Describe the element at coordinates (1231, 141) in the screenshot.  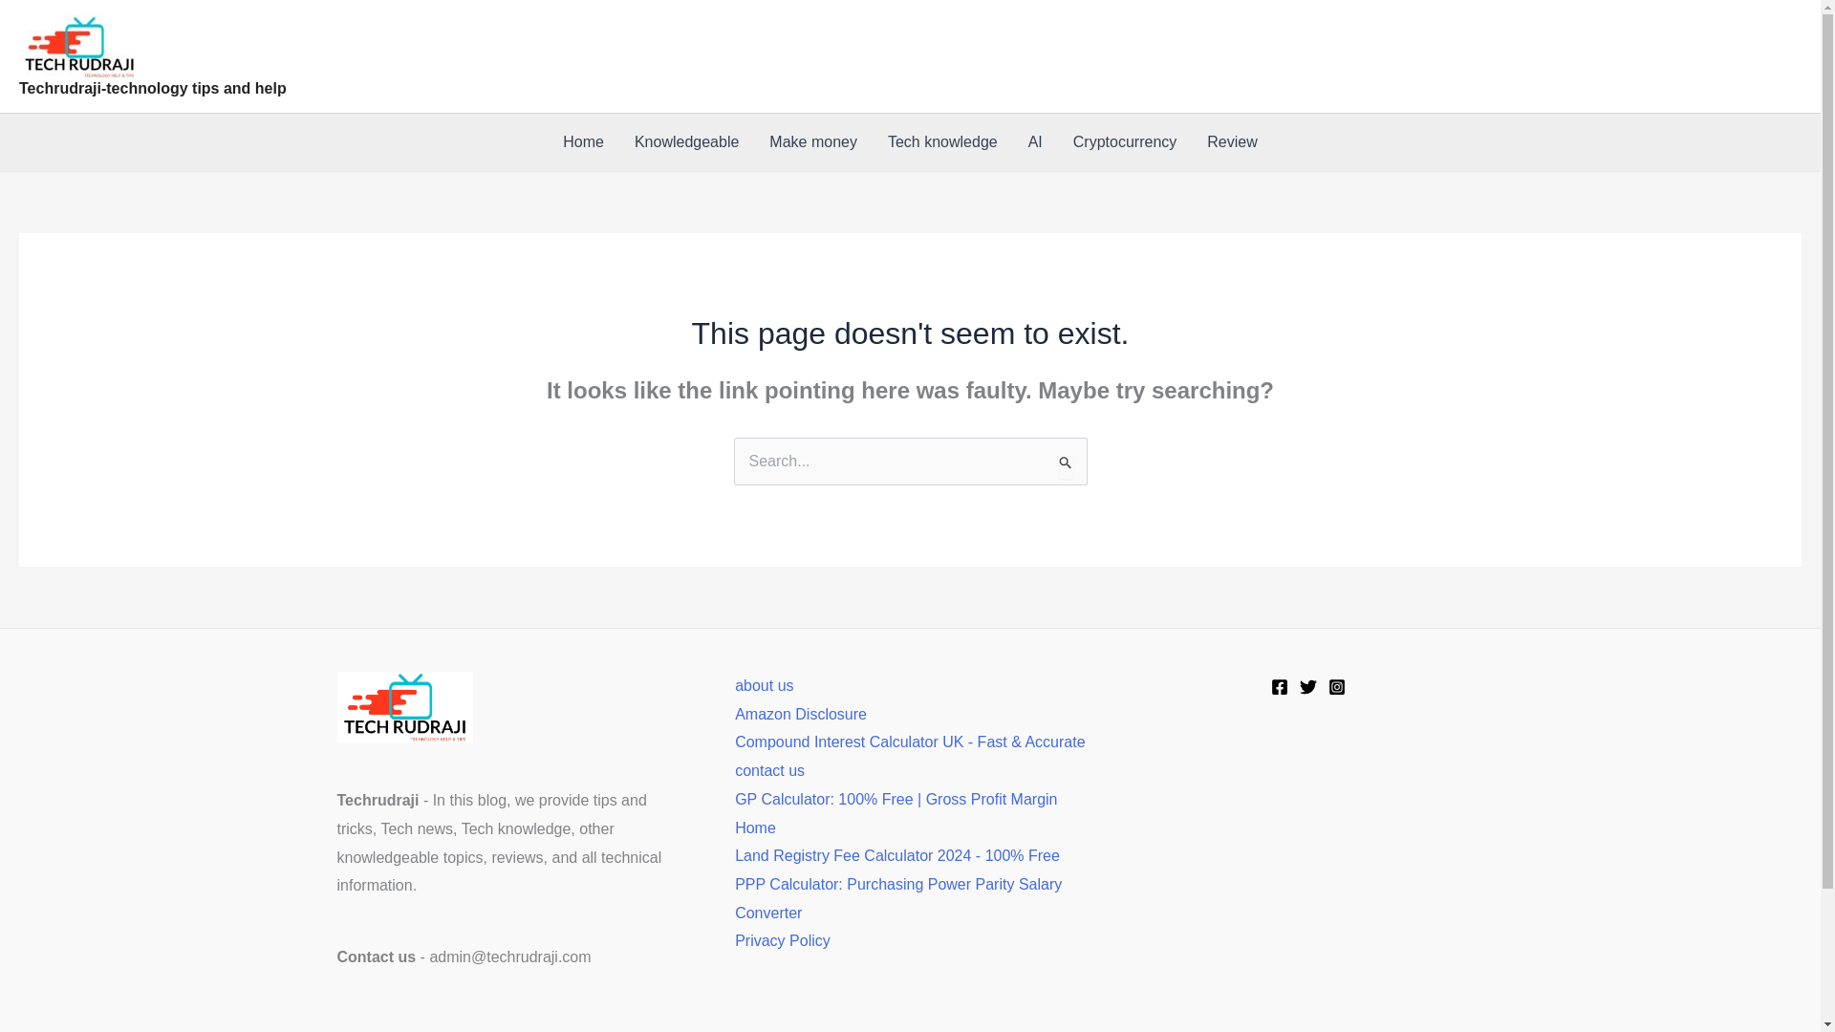
I see `Review` at that location.